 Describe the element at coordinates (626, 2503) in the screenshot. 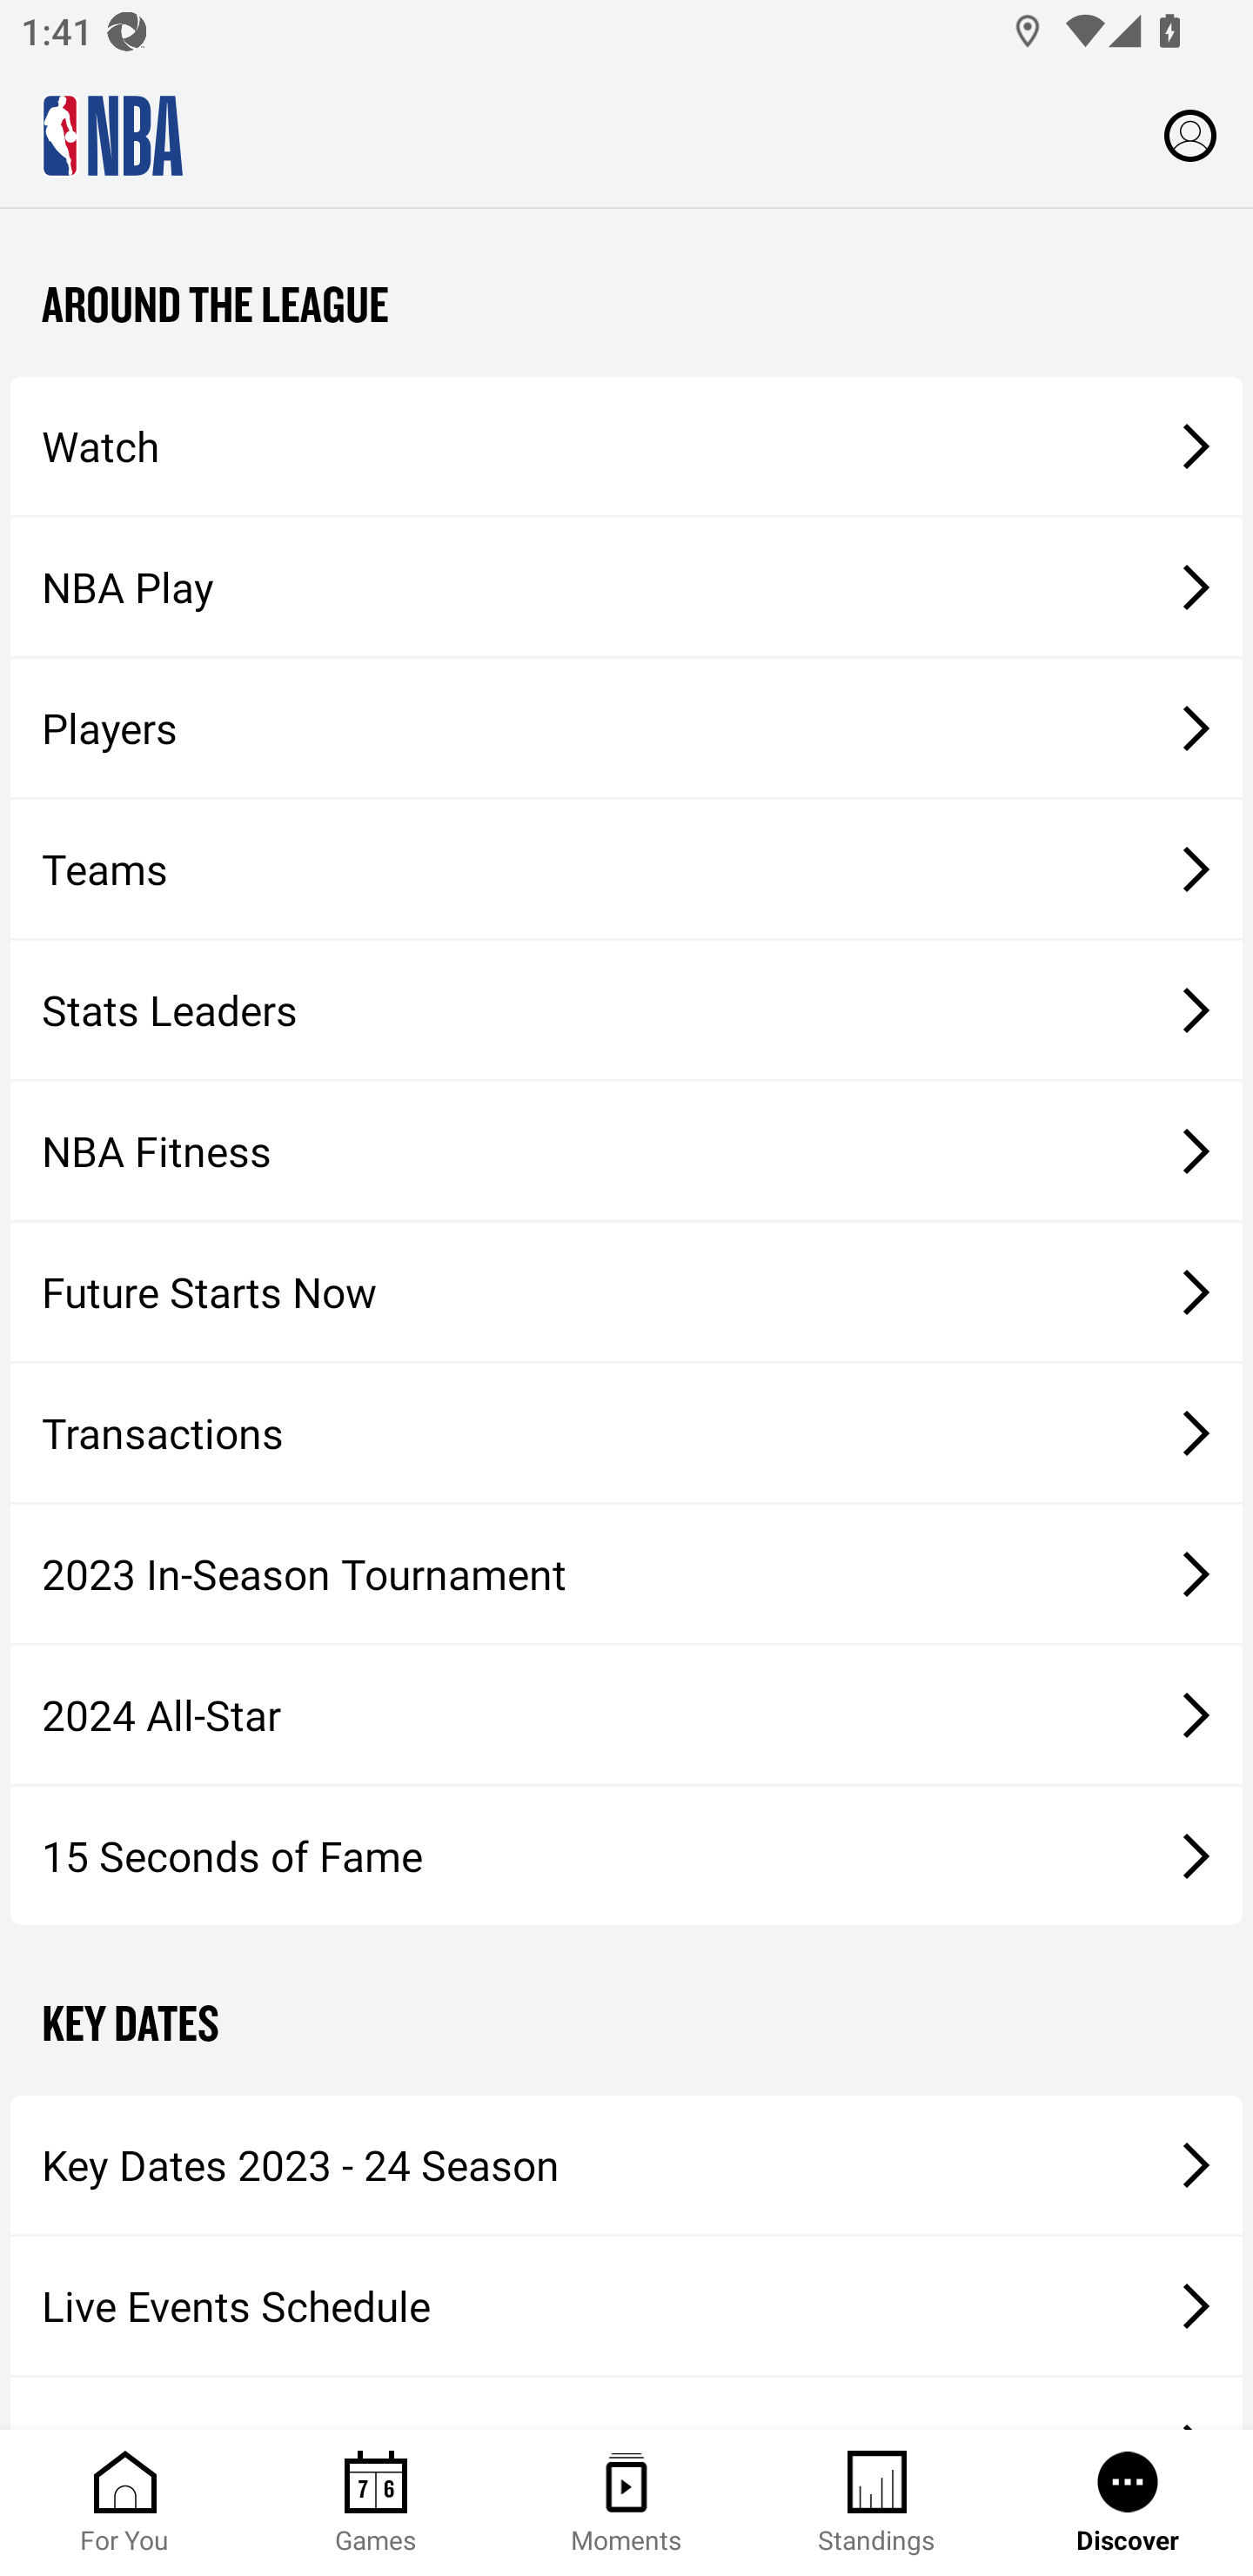

I see `Moments` at that location.